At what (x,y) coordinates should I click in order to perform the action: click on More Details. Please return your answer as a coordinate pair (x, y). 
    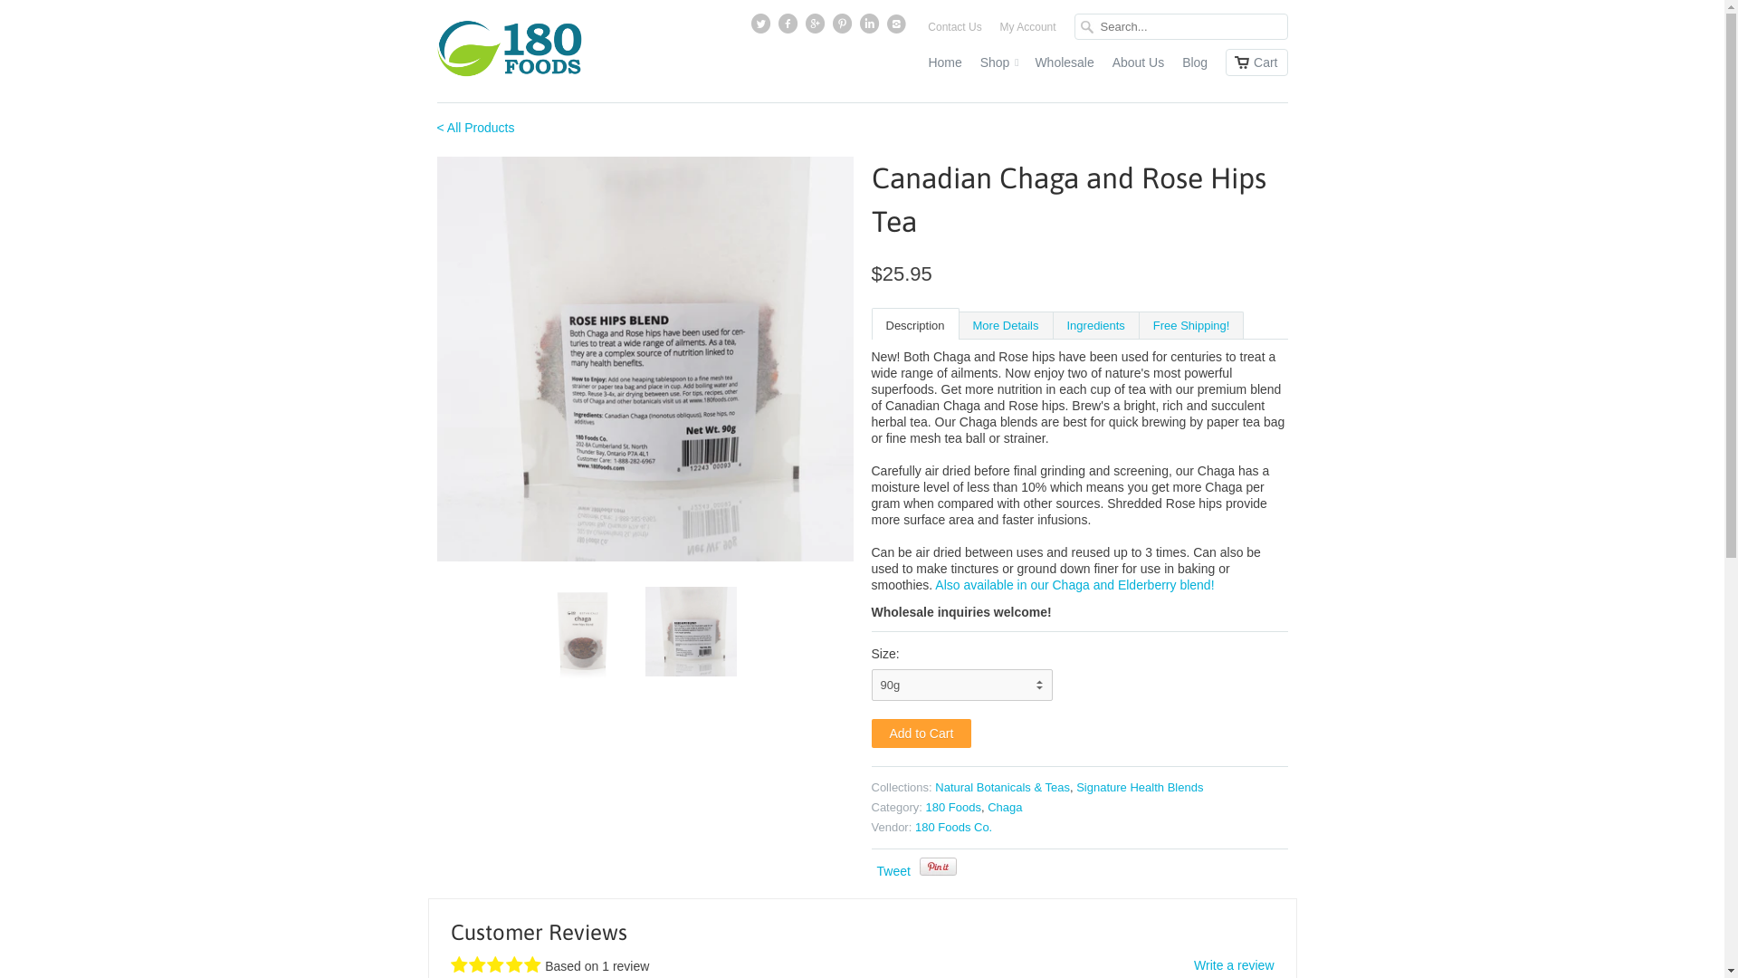
    Looking at the image, I should click on (1006, 324).